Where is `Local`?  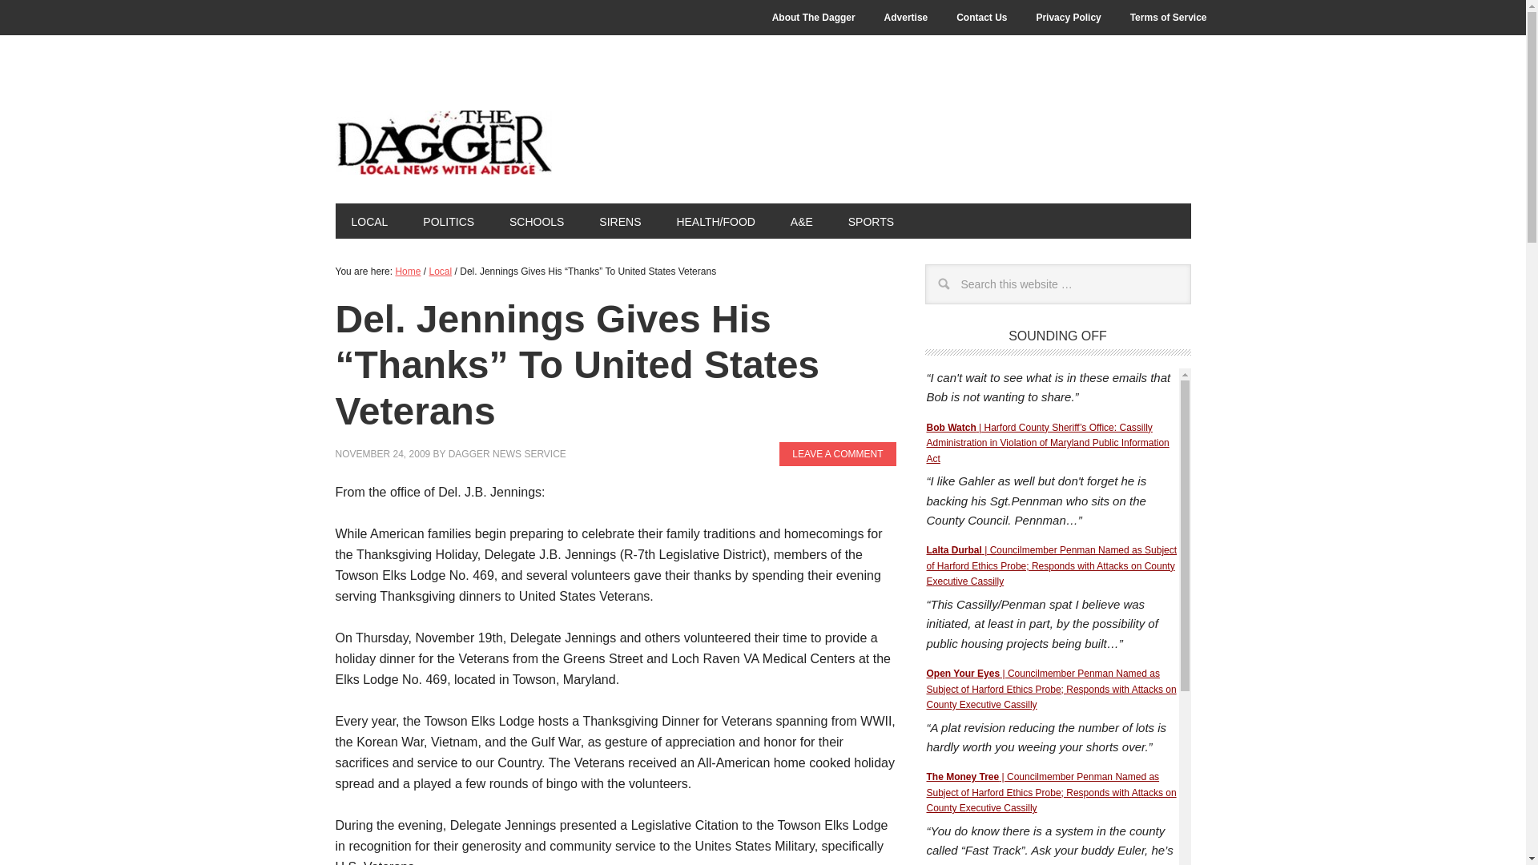
Local is located at coordinates (441, 271).